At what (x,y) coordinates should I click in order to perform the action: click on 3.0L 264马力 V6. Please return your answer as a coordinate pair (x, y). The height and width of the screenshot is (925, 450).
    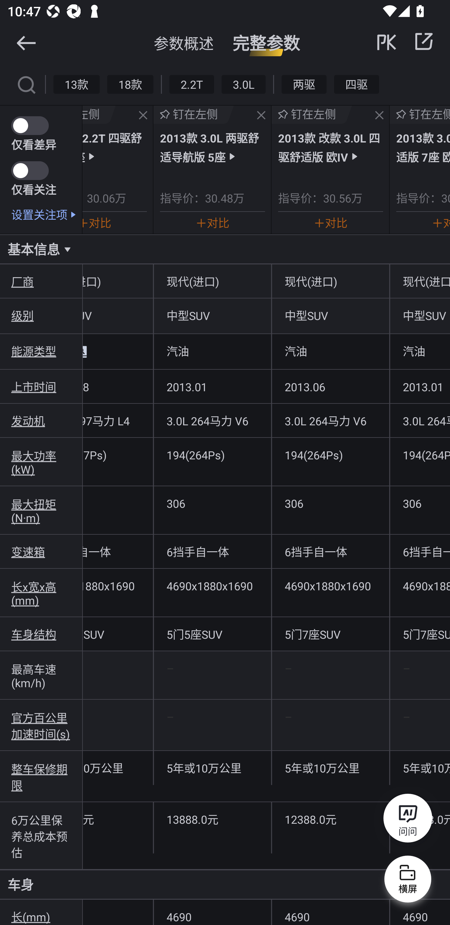
    Looking at the image, I should click on (331, 420).